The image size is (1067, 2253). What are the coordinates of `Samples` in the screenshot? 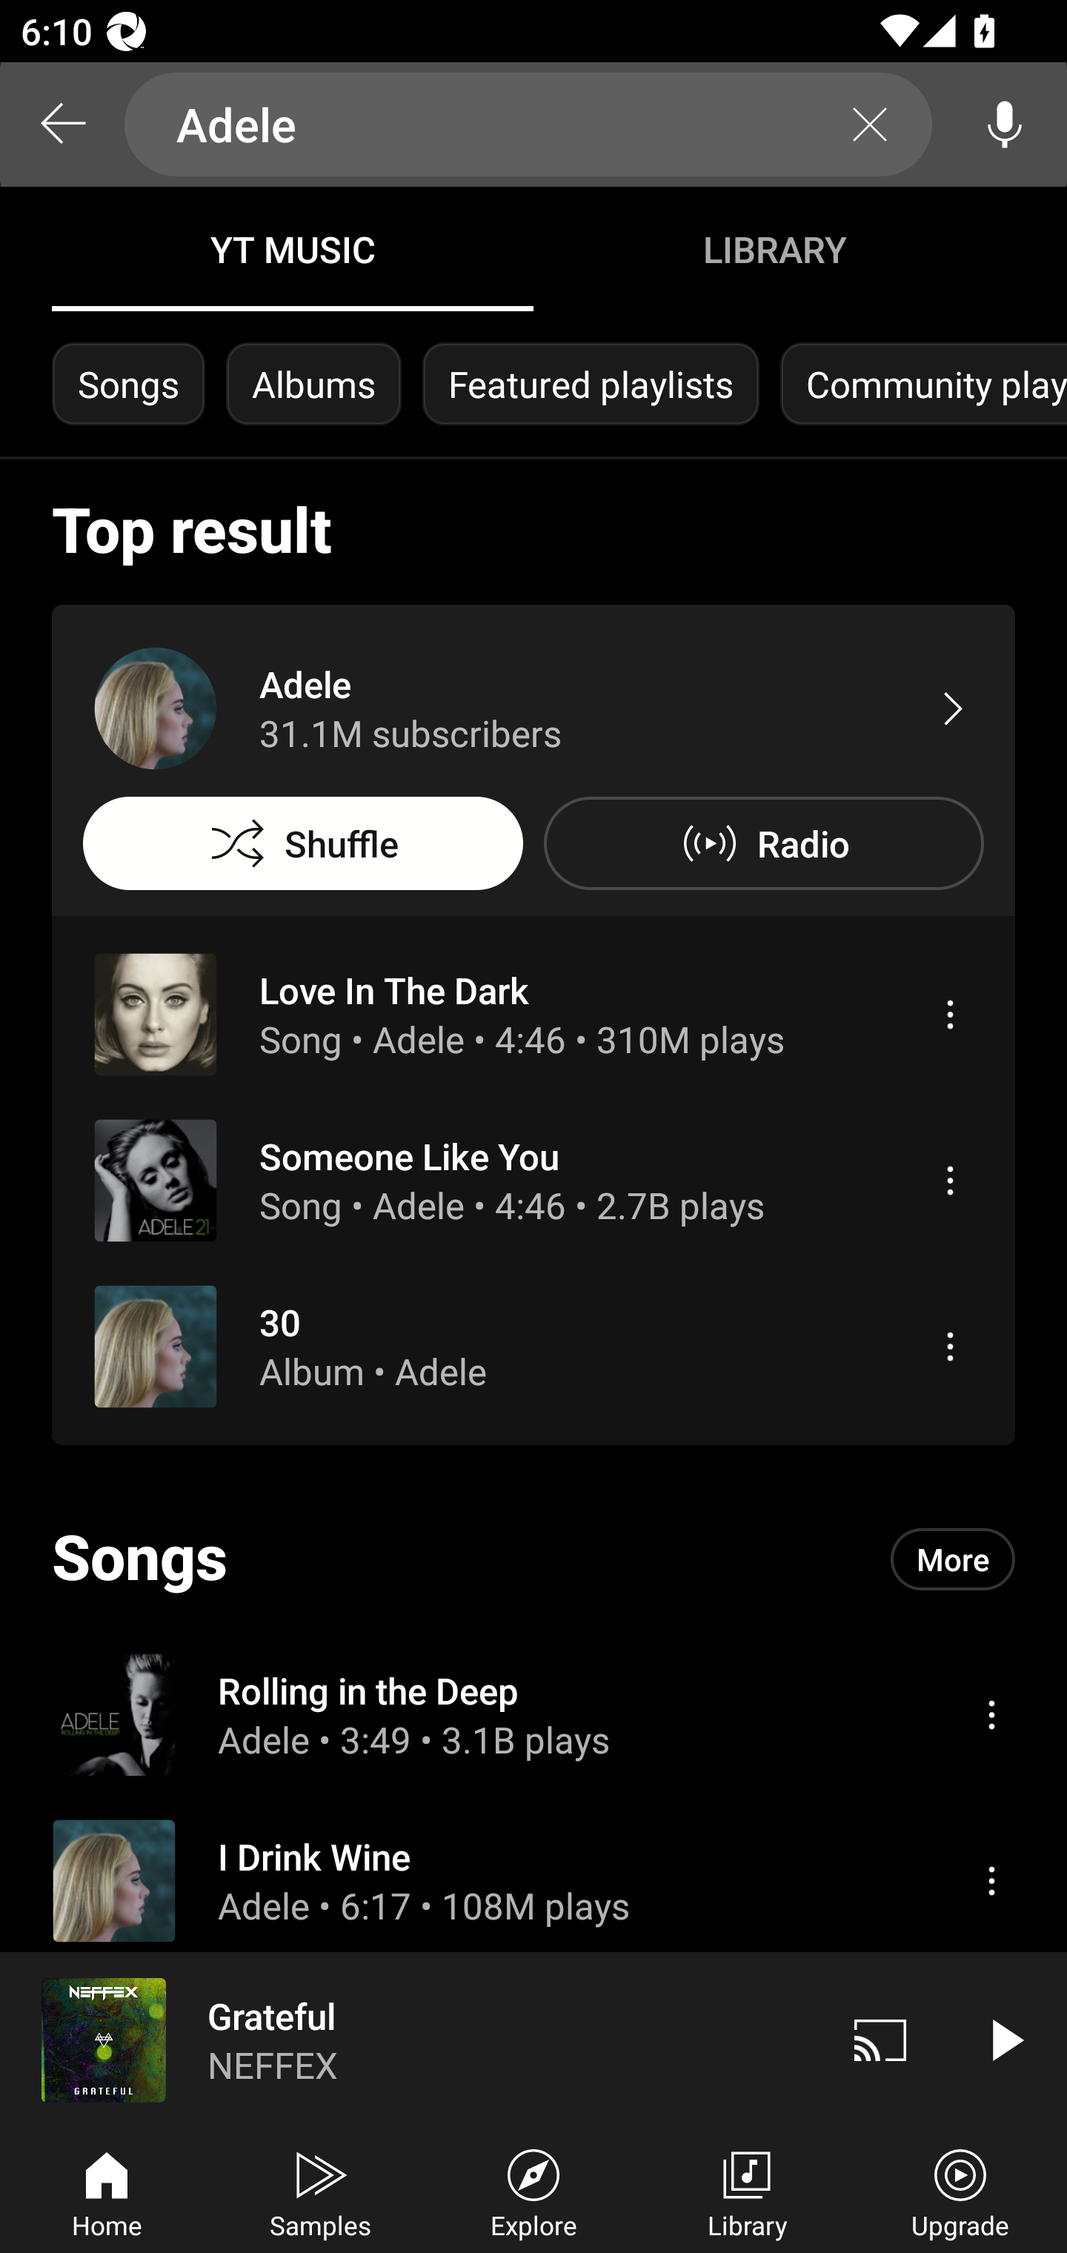 It's located at (320, 2191).